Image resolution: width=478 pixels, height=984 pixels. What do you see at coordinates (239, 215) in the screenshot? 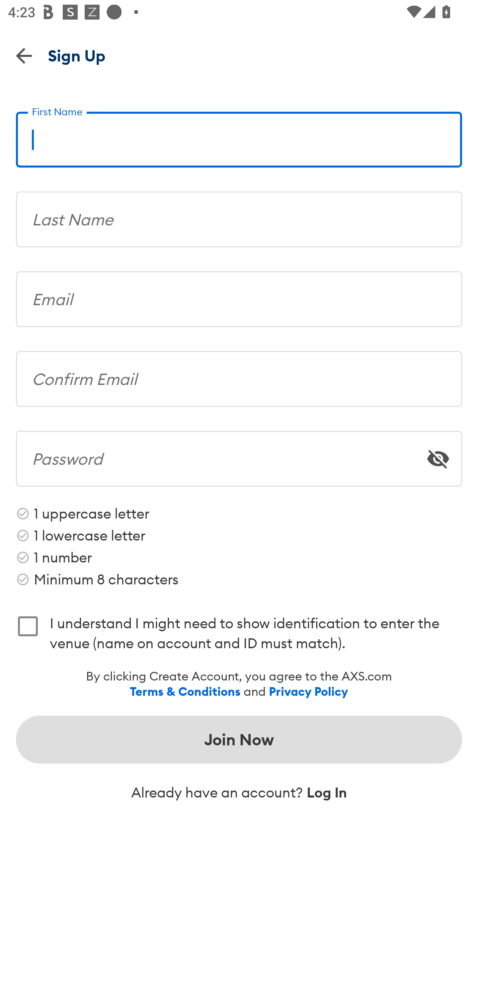
I see `Last Name` at bounding box center [239, 215].